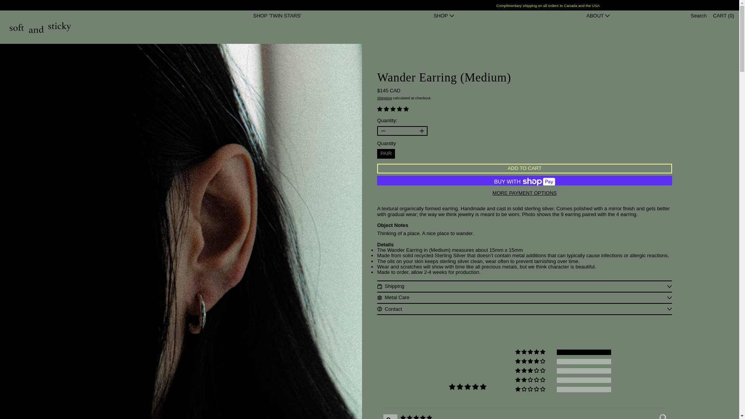  I want to click on MORE PAYMENT OPTIONS, so click(524, 193).